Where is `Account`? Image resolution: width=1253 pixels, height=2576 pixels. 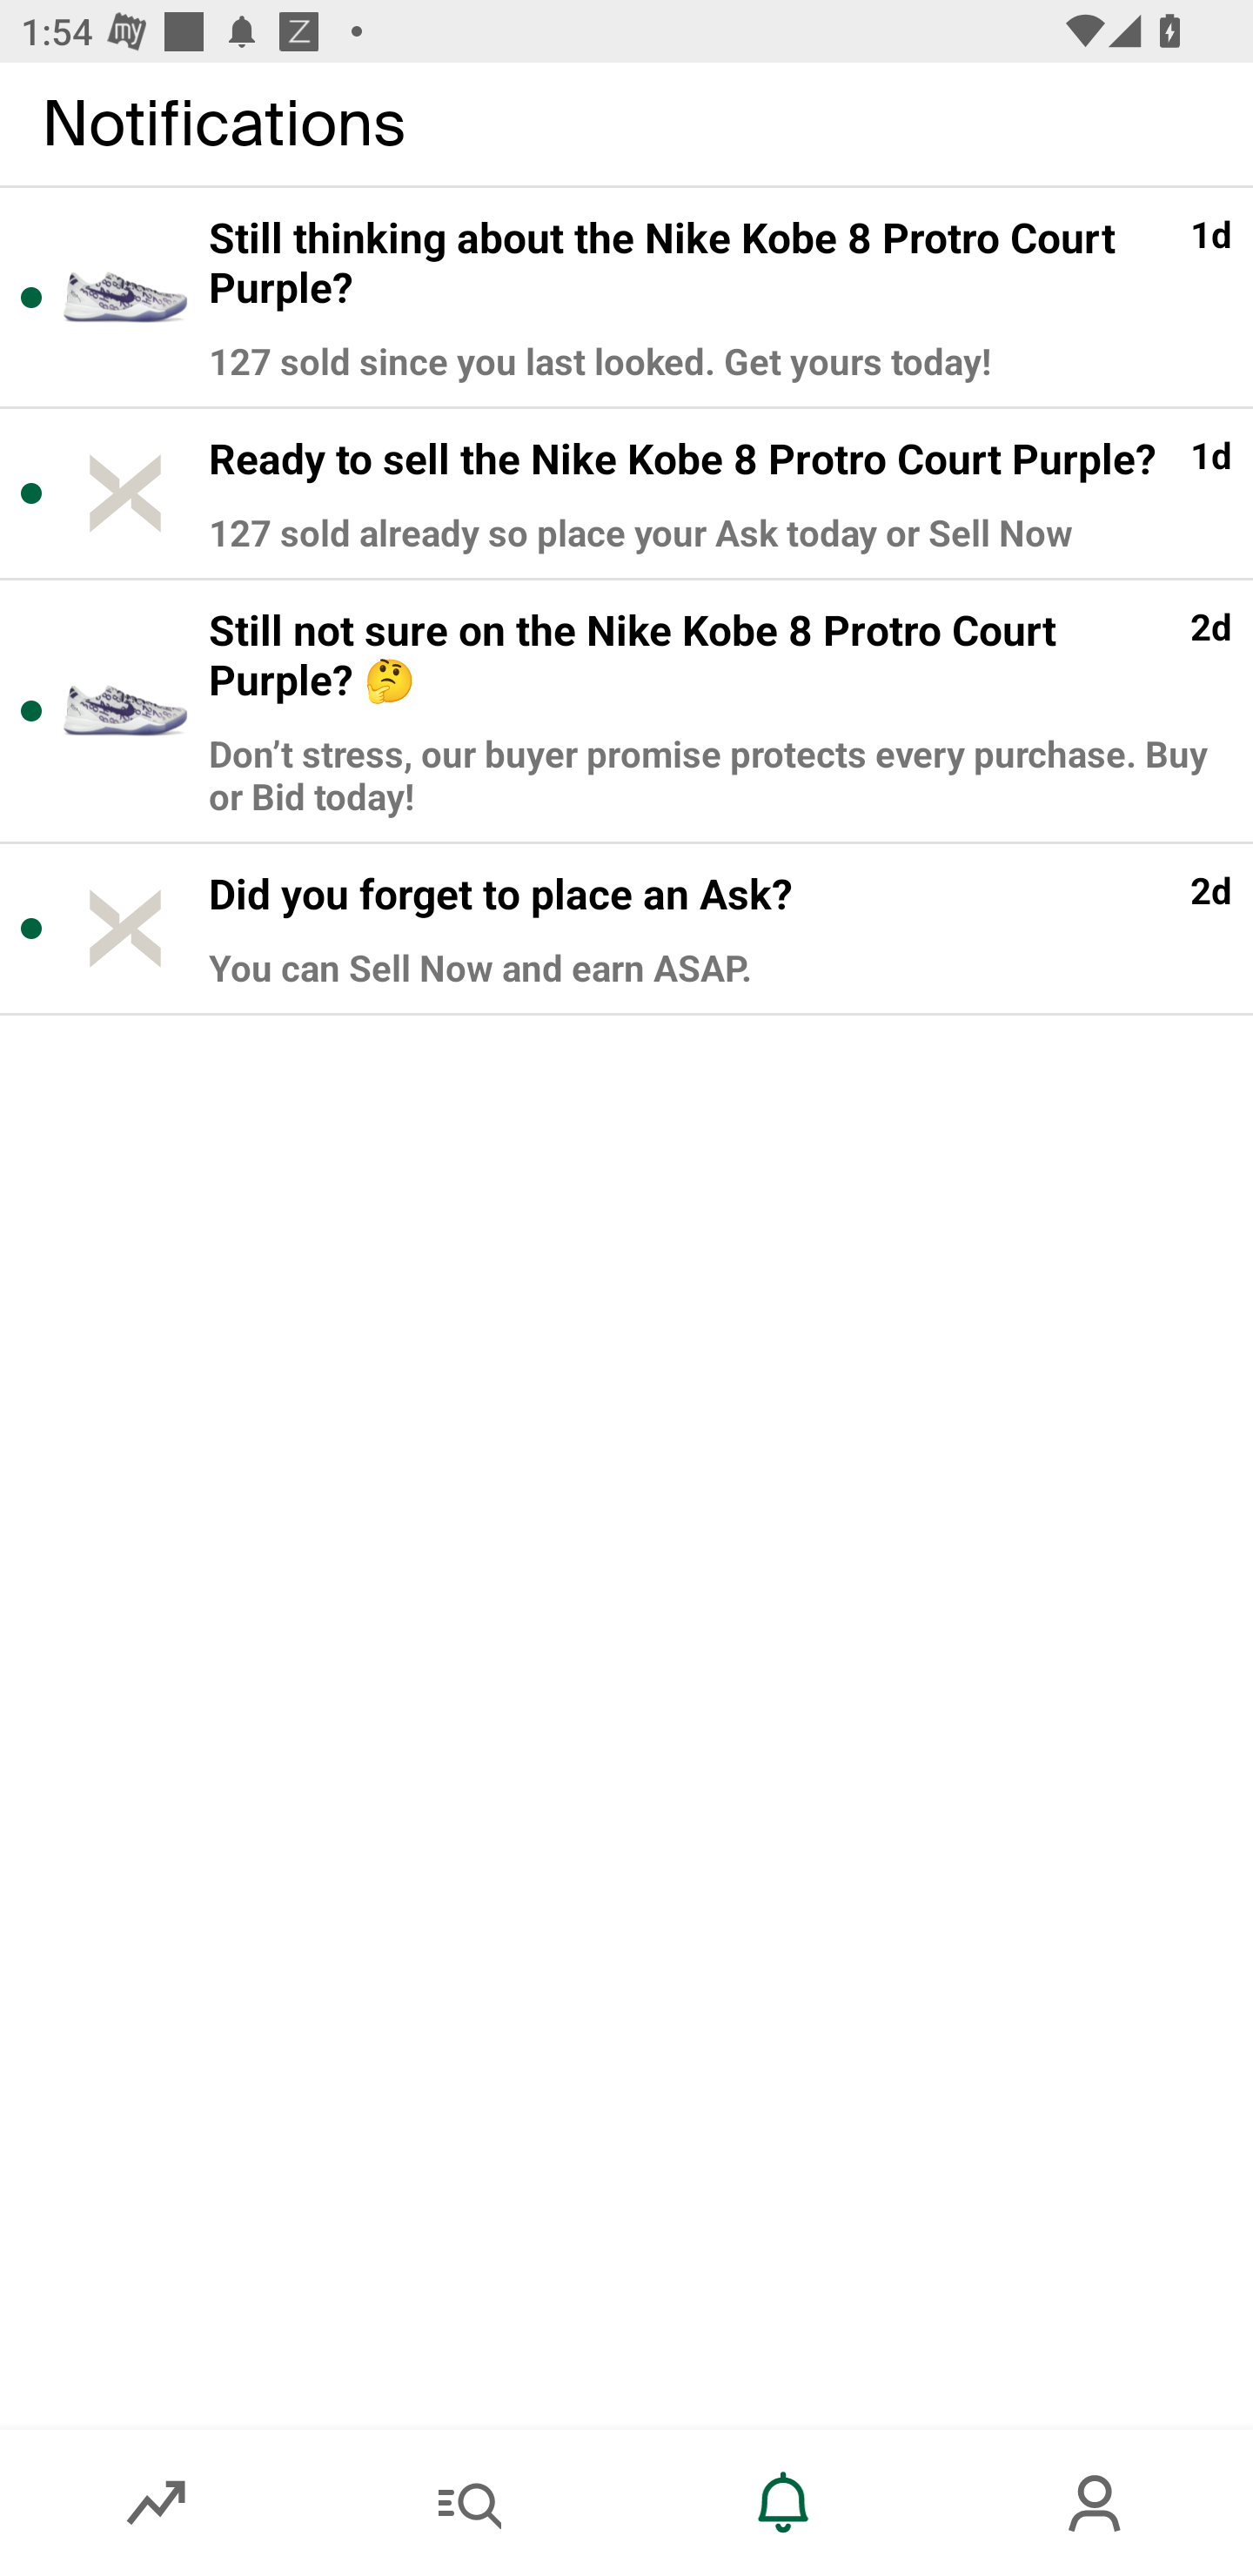 Account is located at coordinates (1096, 2503).